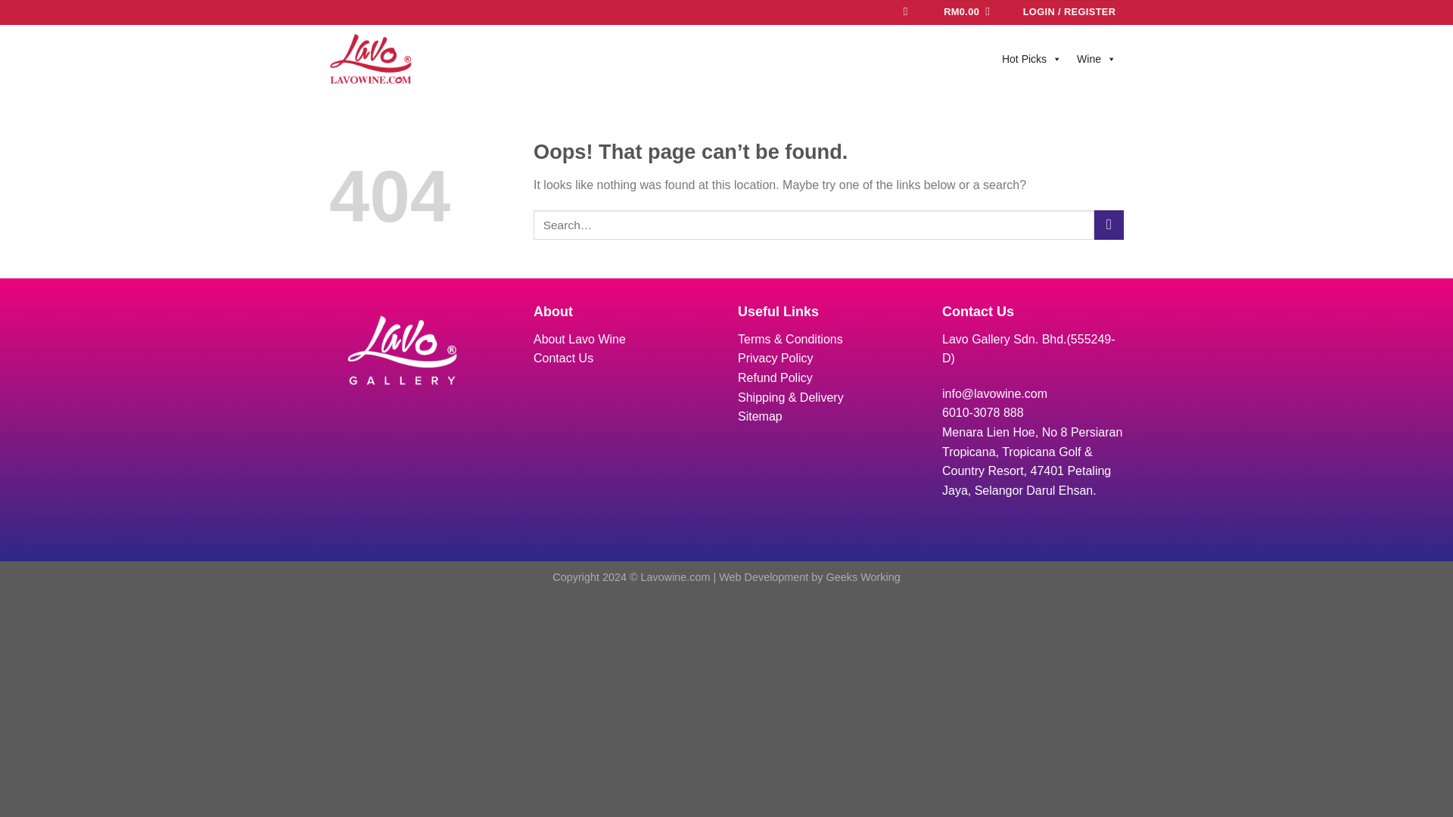 The height and width of the screenshot is (817, 1453). Describe the element at coordinates (967, 12) in the screenshot. I see `RM0.00` at that location.